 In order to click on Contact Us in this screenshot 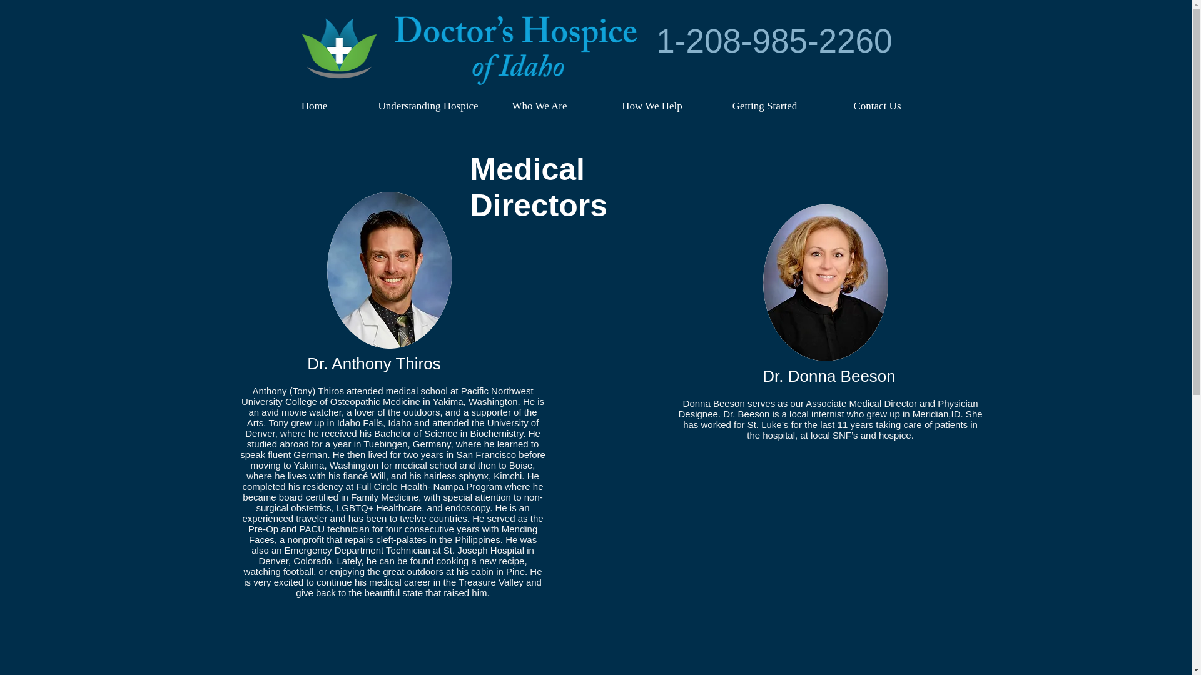, I will do `click(877, 106)`.